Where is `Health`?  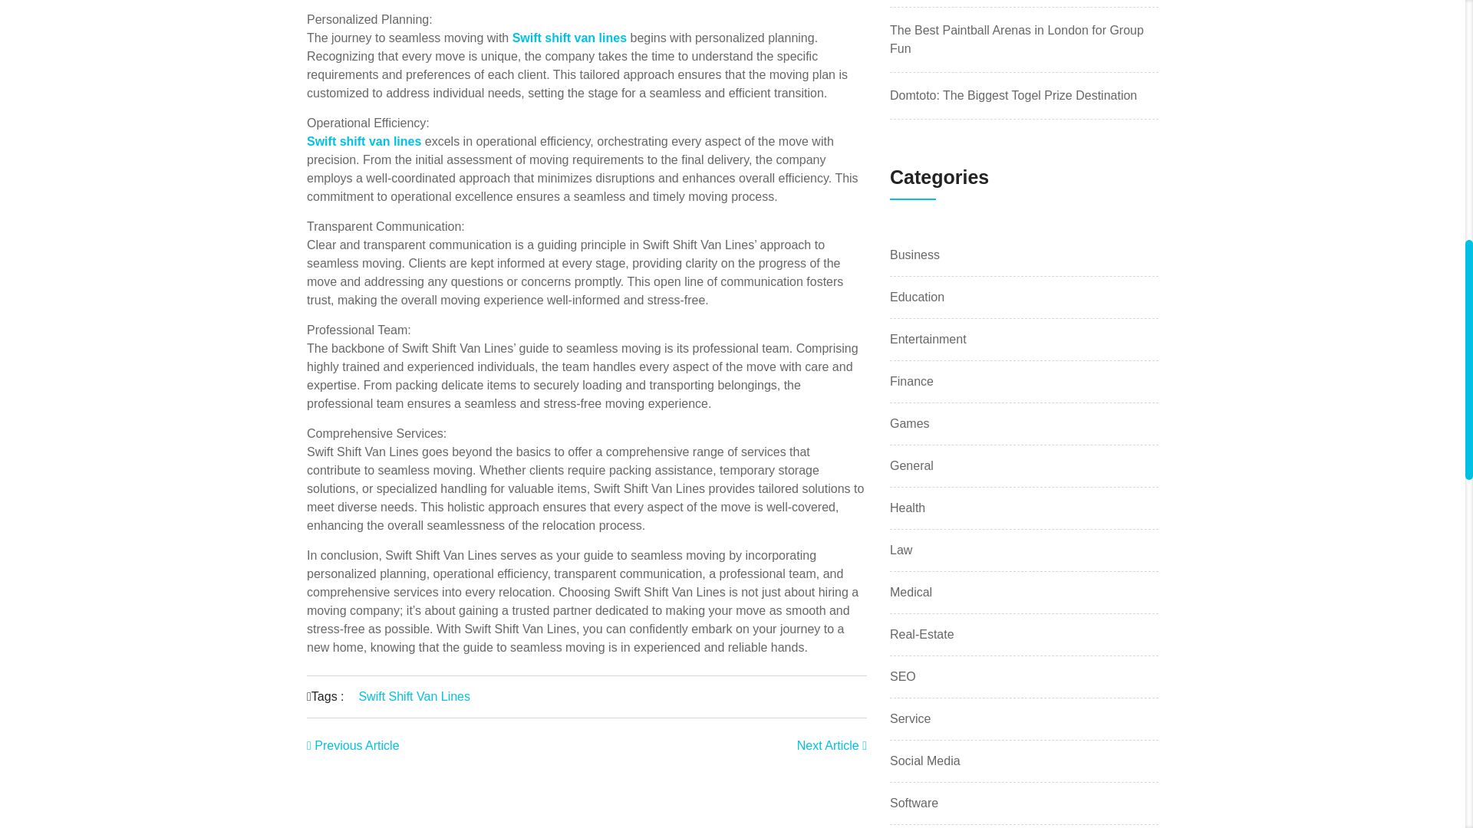
Health is located at coordinates (907, 508).